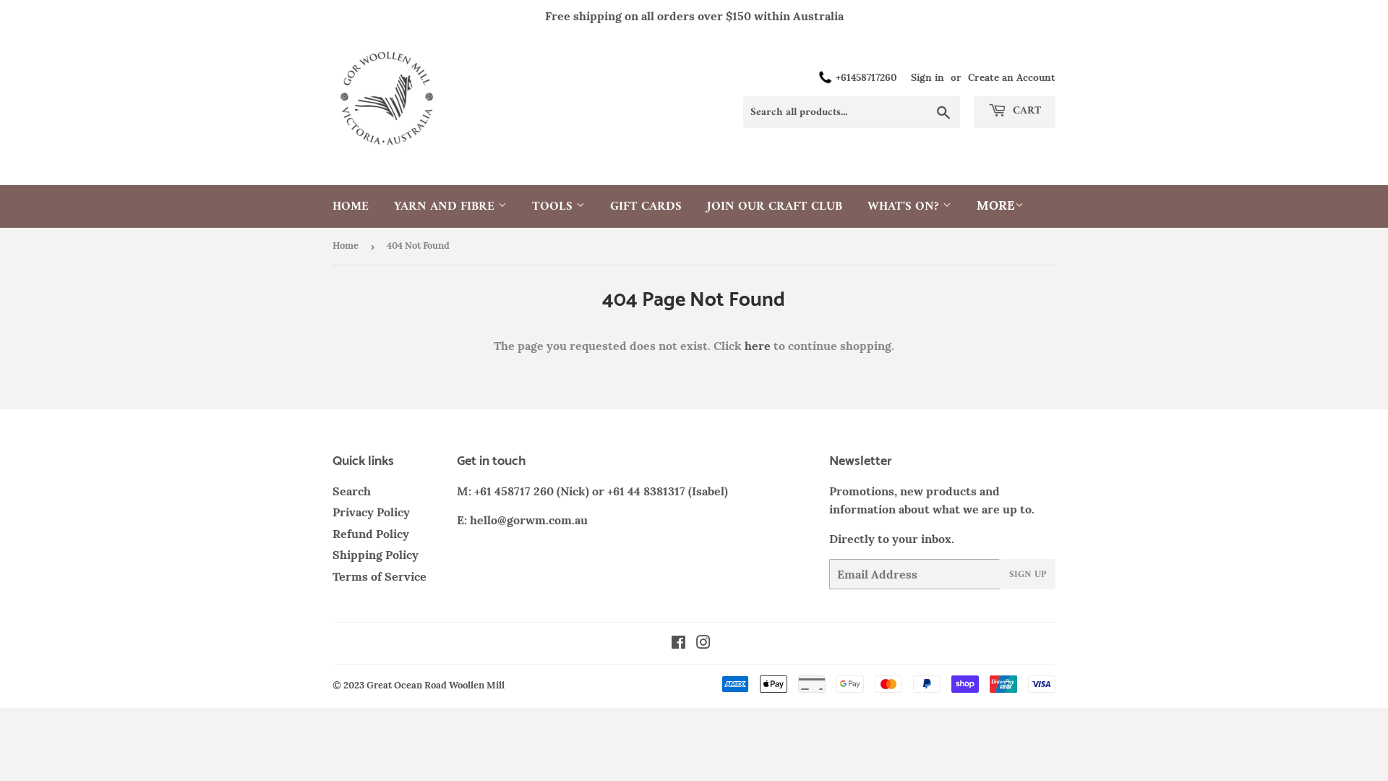 The height and width of the screenshot is (781, 1388). Describe the element at coordinates (348, 246) in the screenshot. I see `Home` at that location.